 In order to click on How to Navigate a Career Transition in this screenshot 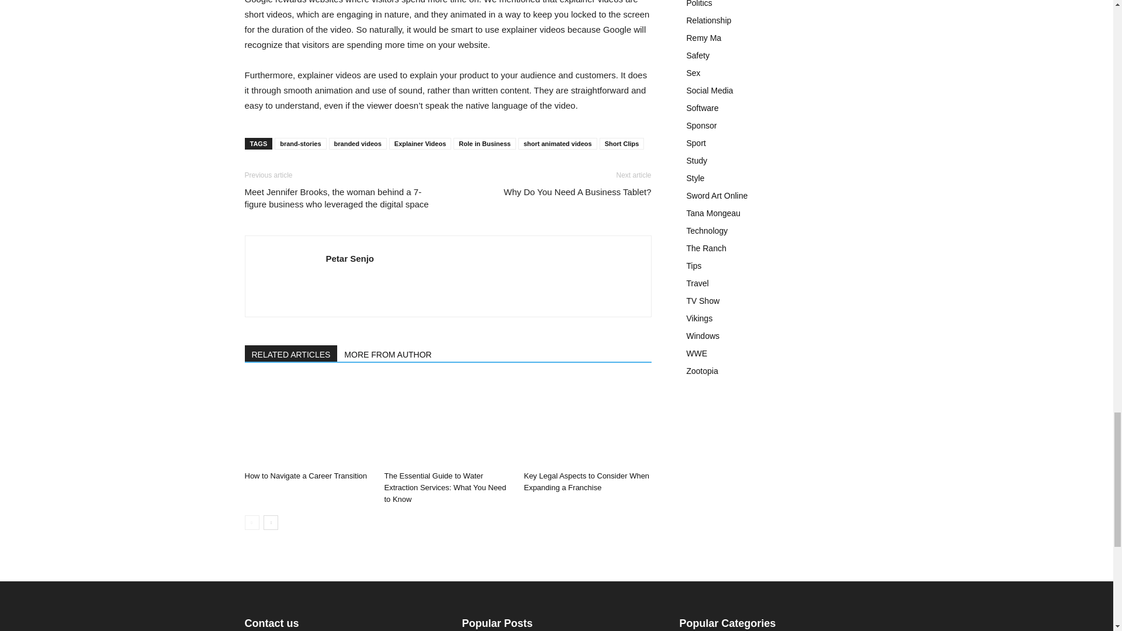, I will do `click(305, 476)`.